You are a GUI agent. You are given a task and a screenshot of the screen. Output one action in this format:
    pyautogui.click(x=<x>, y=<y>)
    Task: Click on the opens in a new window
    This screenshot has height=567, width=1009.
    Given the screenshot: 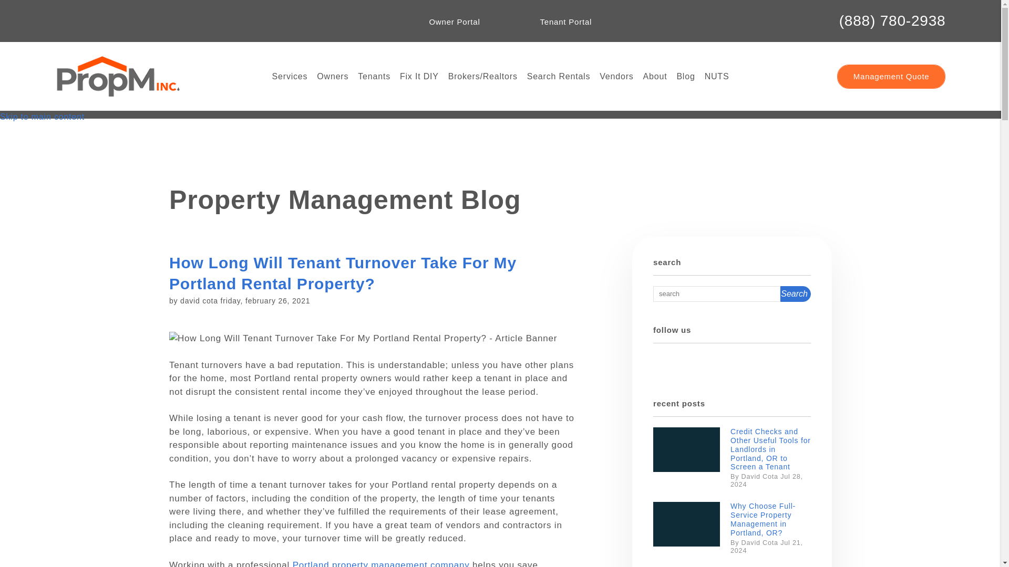 What is the action you would take?
    pyautogui.click(x=64, y=20)
    